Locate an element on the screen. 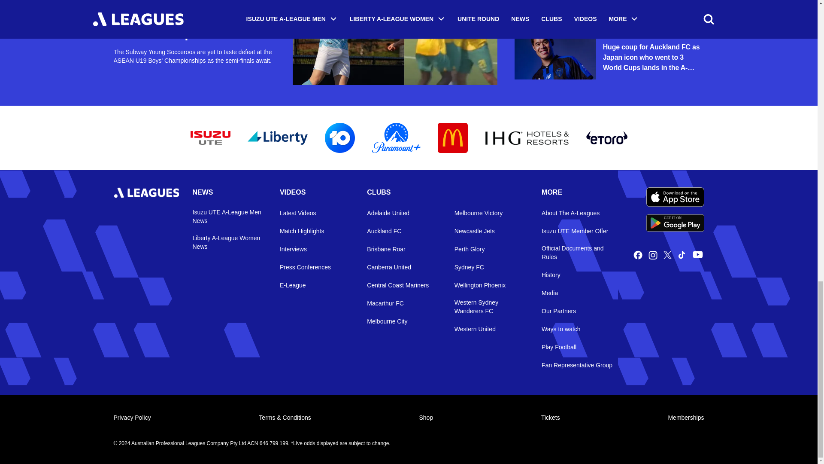 The width and height of the screenshot is (824, 464). Paramount is located at coordinates (396, 138).